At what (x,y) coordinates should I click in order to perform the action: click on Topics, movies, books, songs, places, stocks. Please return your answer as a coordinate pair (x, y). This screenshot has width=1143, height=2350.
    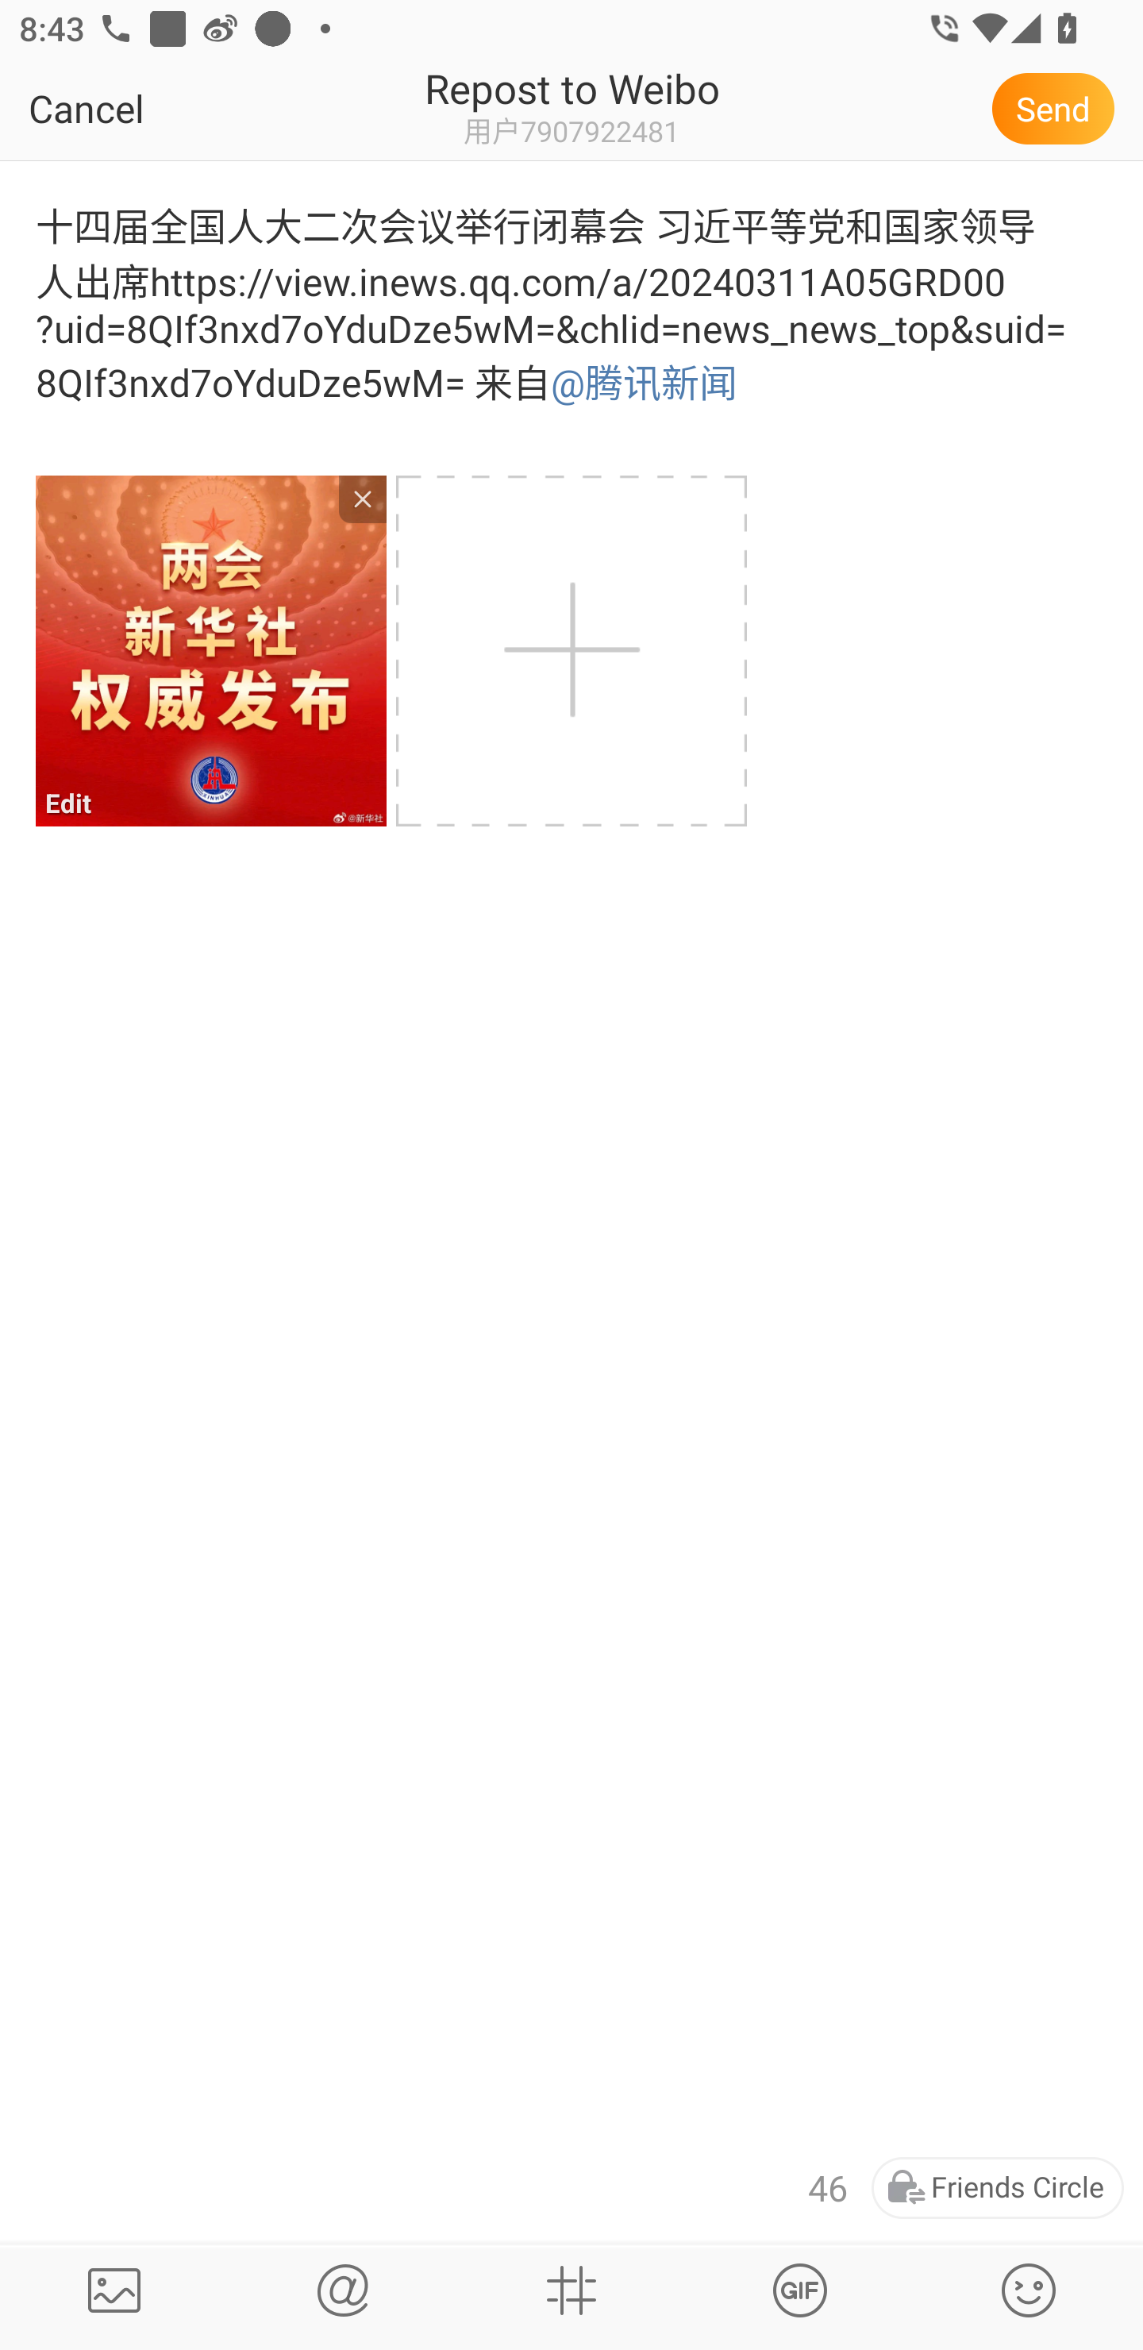
    Looking at the image, I should click on (800, 2290).